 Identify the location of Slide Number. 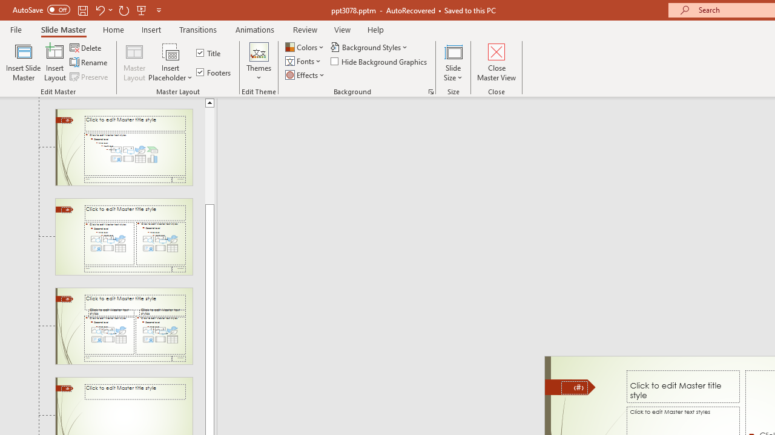
(574, 388).